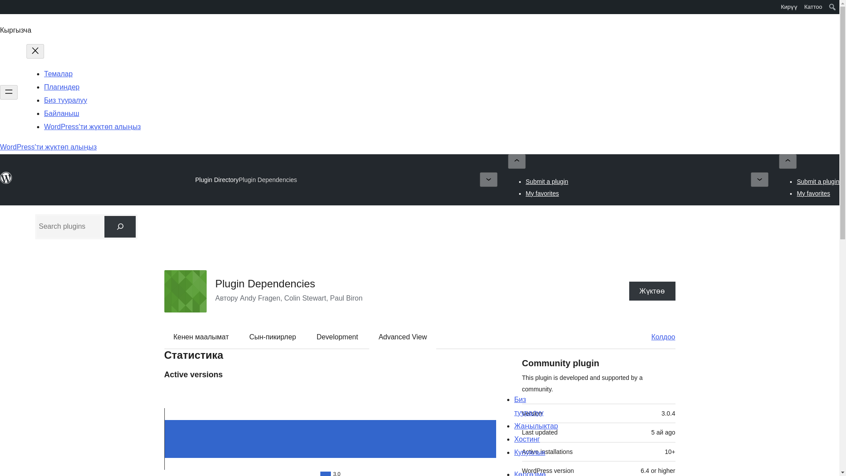 The image size is (846, 476). What do you see at coordinates (330, 433) in the screenshot?
I see `3.0` at bounding box center [330, 433].